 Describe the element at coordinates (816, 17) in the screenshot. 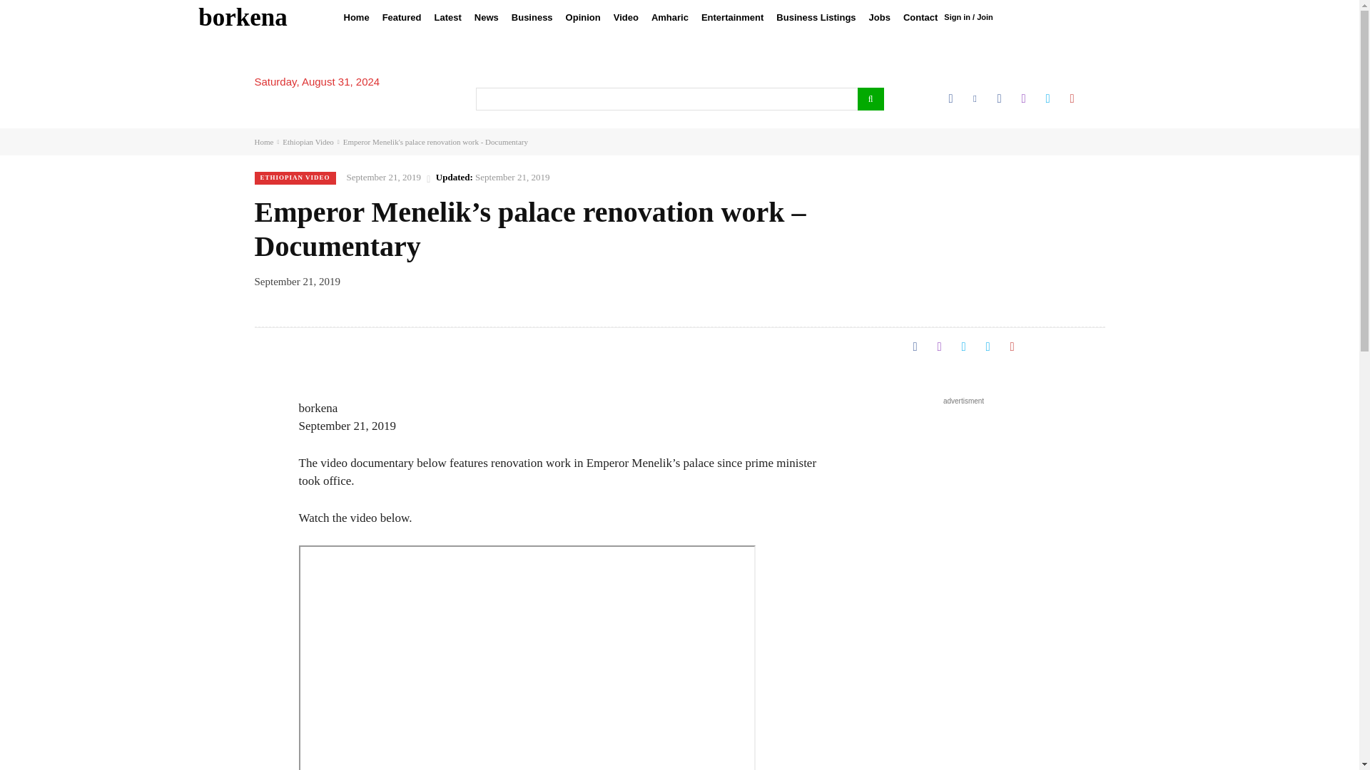

I see `Business Listings` at that location.